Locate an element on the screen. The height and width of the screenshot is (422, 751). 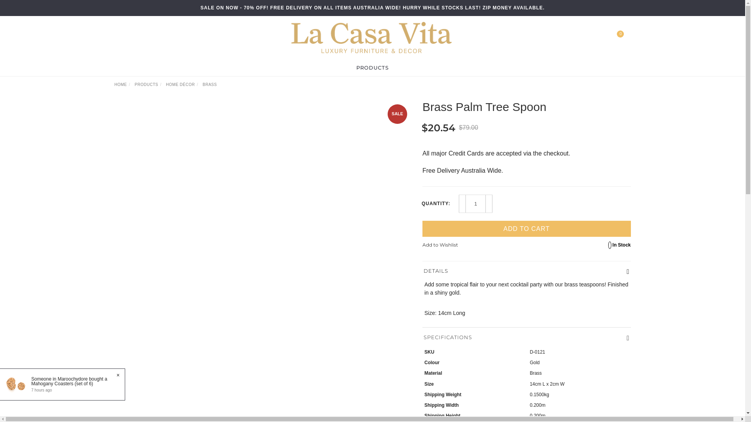
Add to Wishlist is located at coordinates (440, 245).